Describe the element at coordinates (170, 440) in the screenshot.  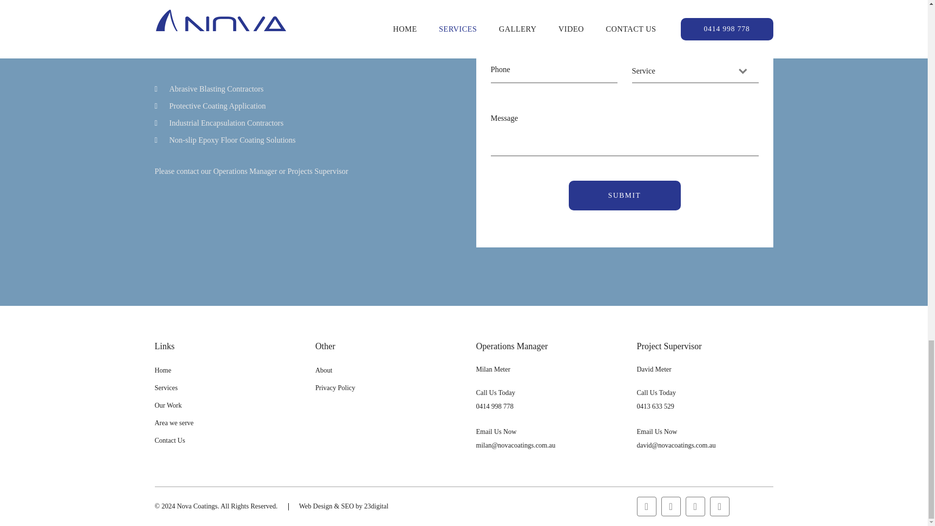
I see `Contact Us` at that location.